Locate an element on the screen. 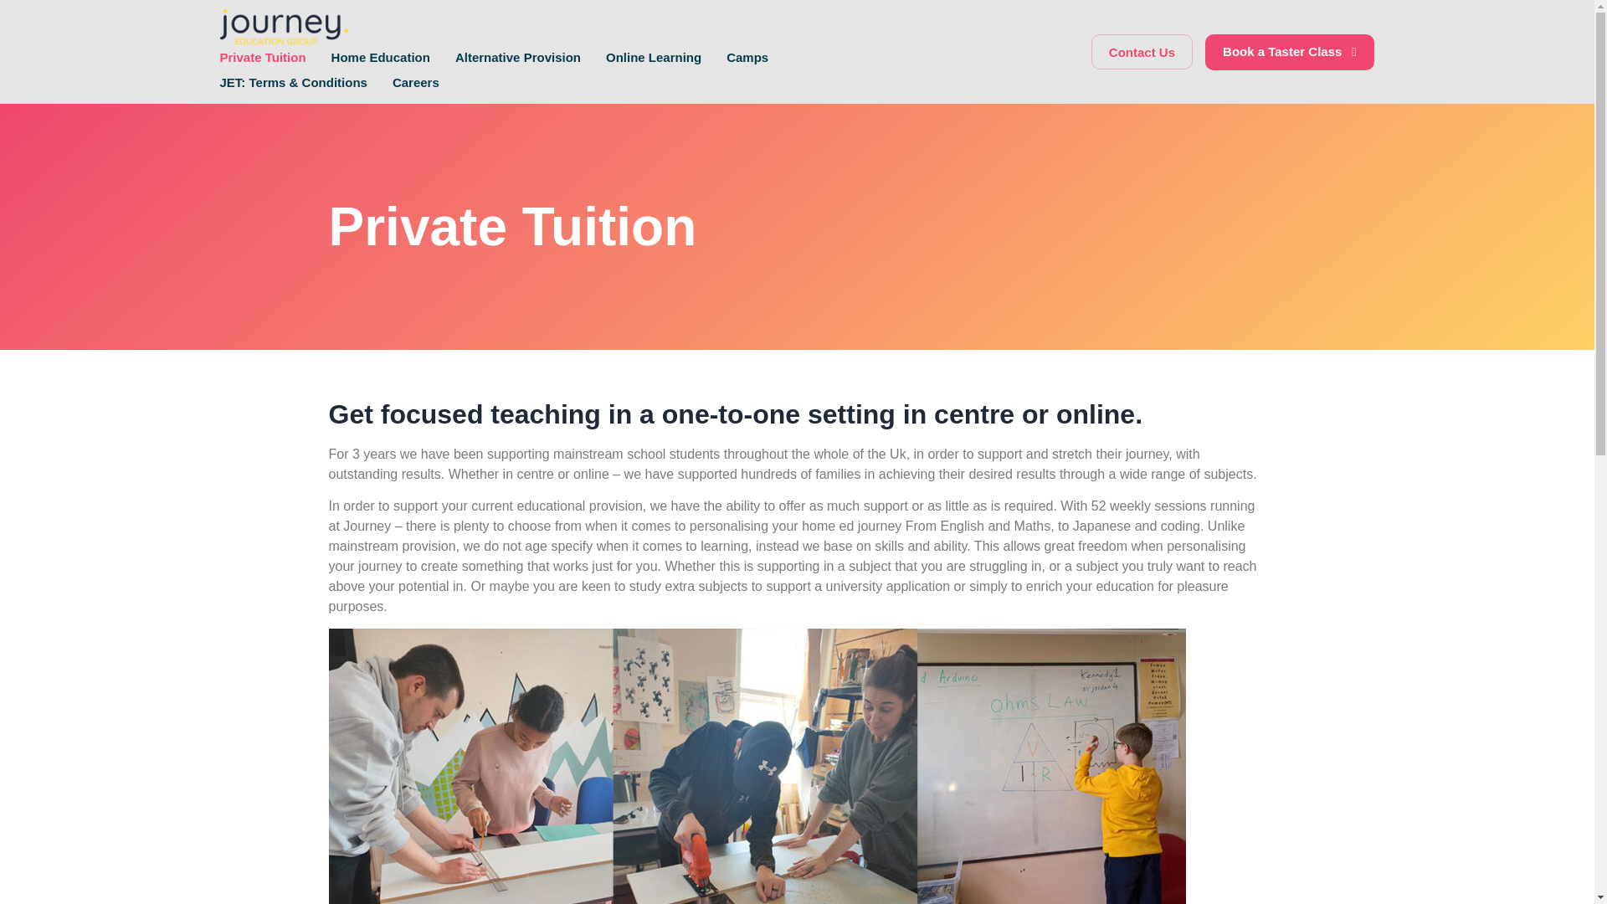  Home Education is located at coordinates (380, 58).